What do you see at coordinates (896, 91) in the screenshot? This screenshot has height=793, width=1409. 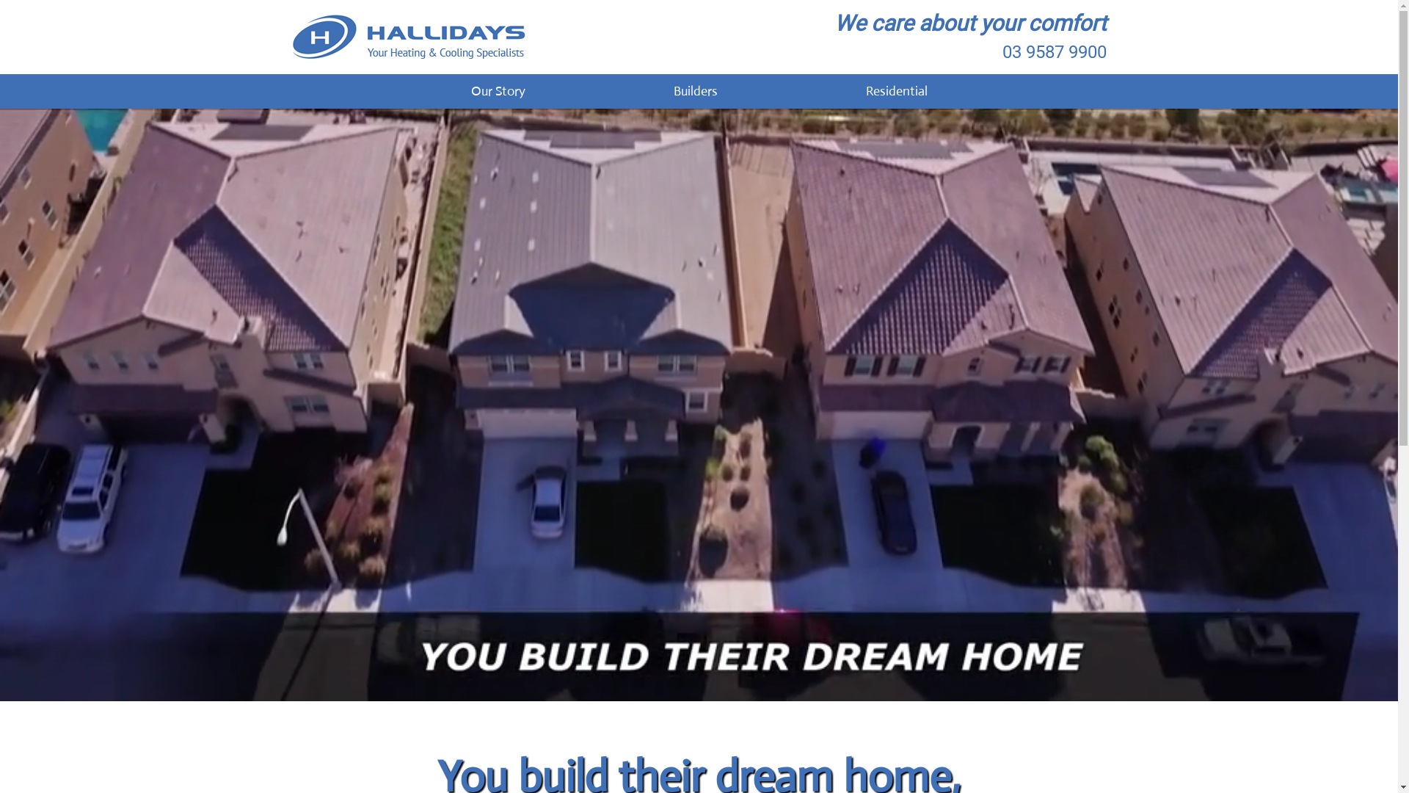 I see `Residential` at bounding box center [896, 91].